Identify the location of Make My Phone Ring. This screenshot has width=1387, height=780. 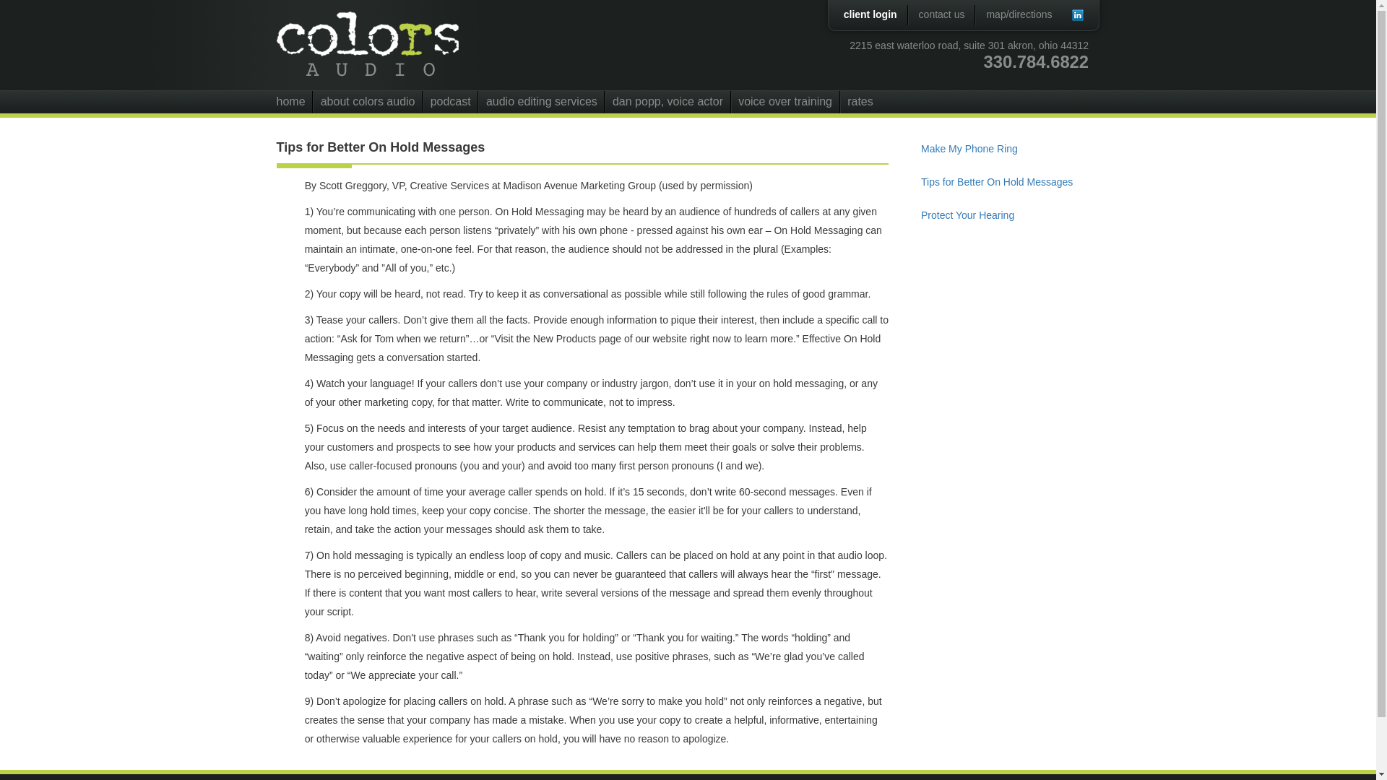
(1004, 148).